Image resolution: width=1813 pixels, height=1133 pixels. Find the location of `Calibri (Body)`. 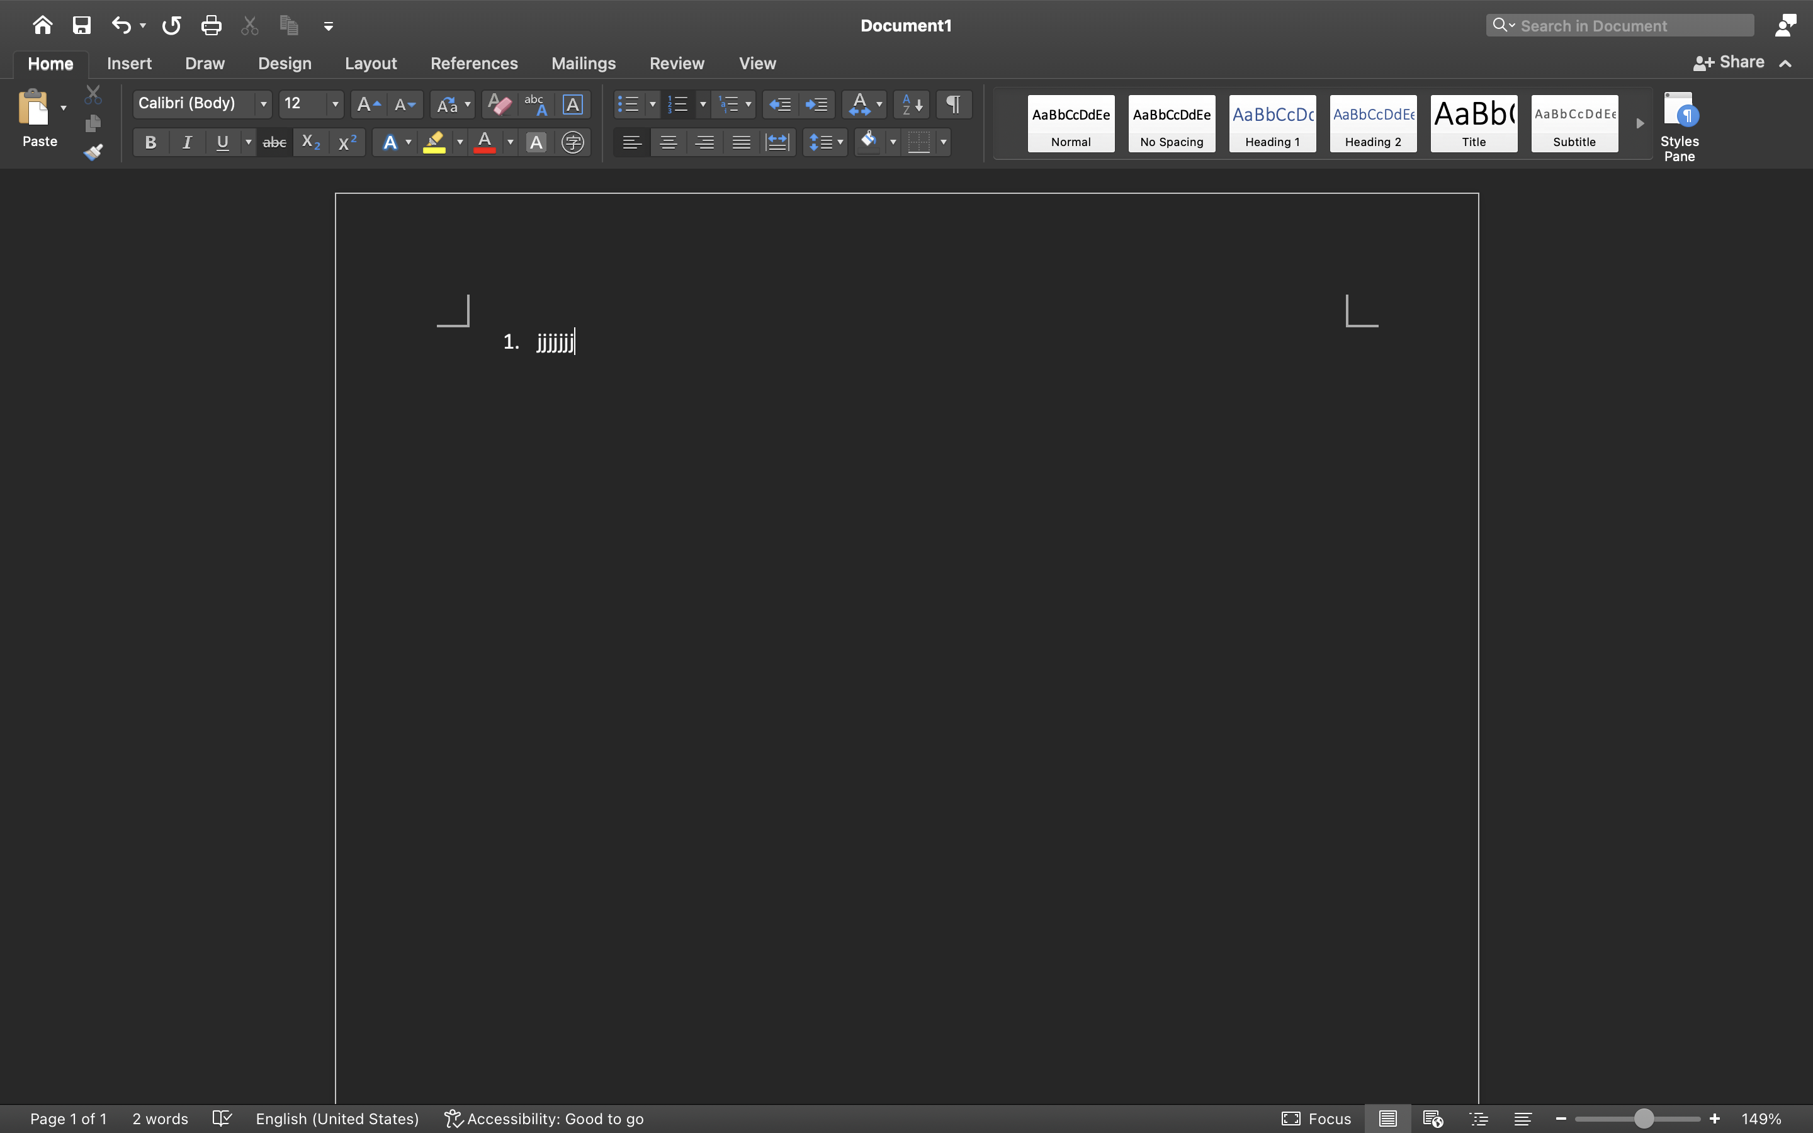

Calibri (Body) is located at coordinates (202, 104).